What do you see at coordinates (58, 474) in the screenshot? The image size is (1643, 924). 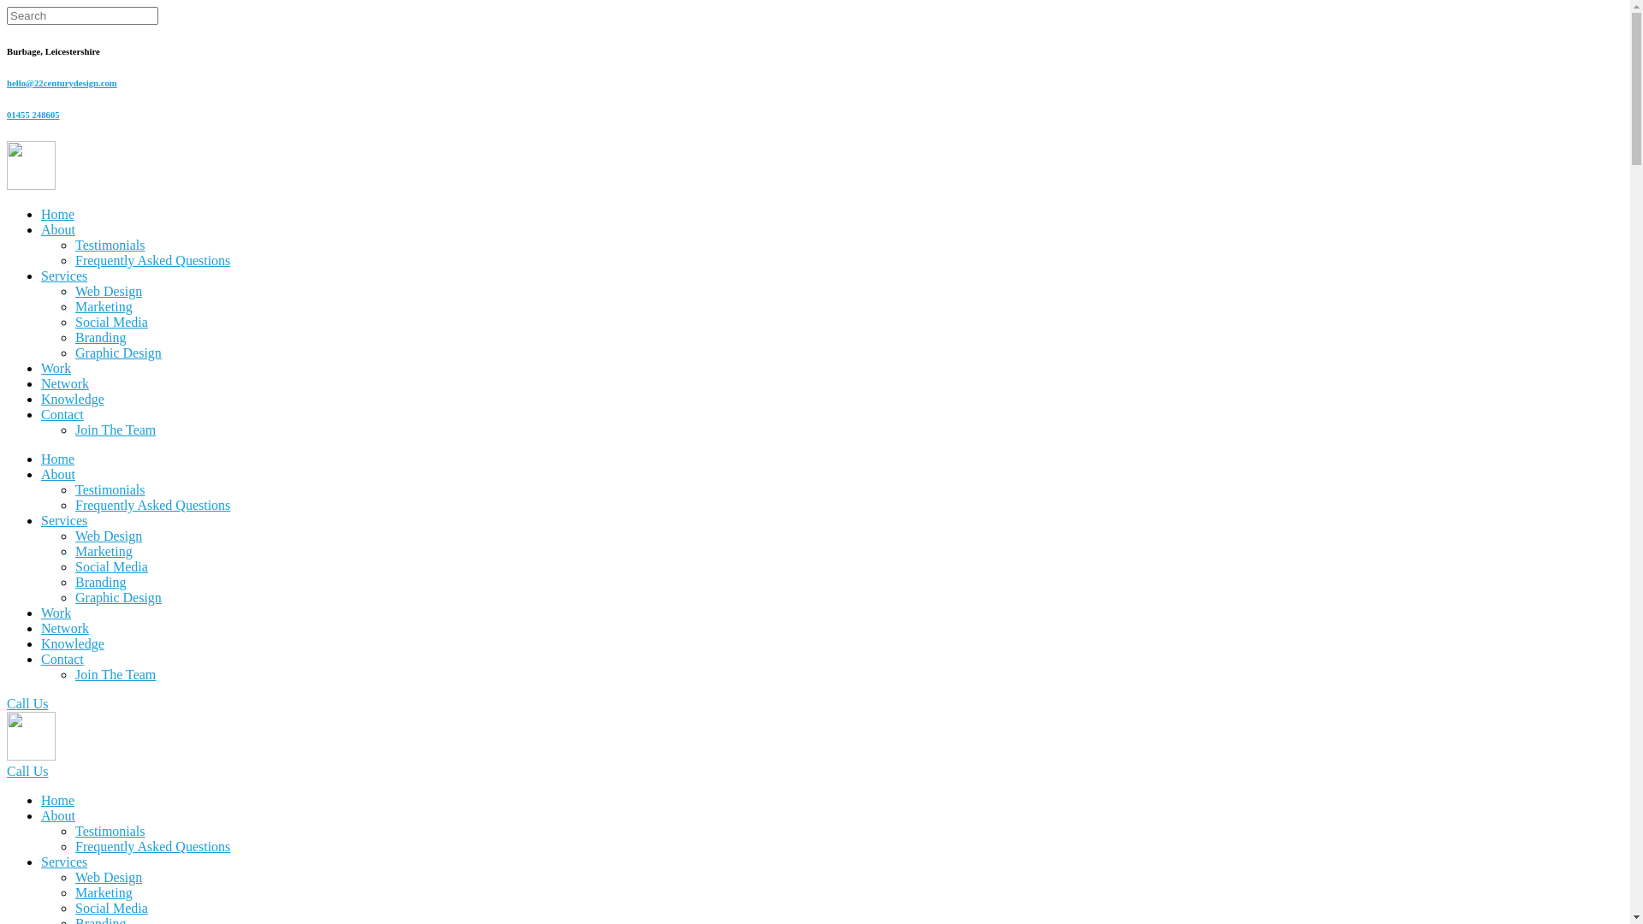 I see `About` at bounding box center [58, 474].